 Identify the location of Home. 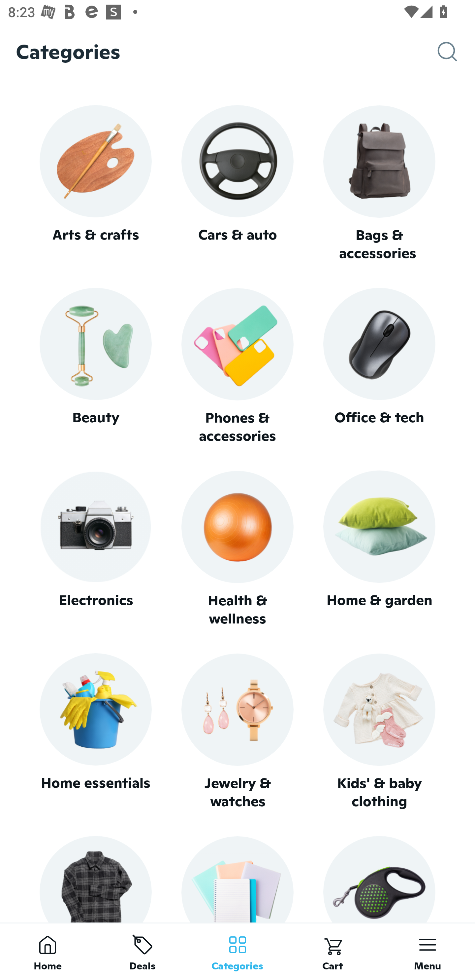
(47, 950).